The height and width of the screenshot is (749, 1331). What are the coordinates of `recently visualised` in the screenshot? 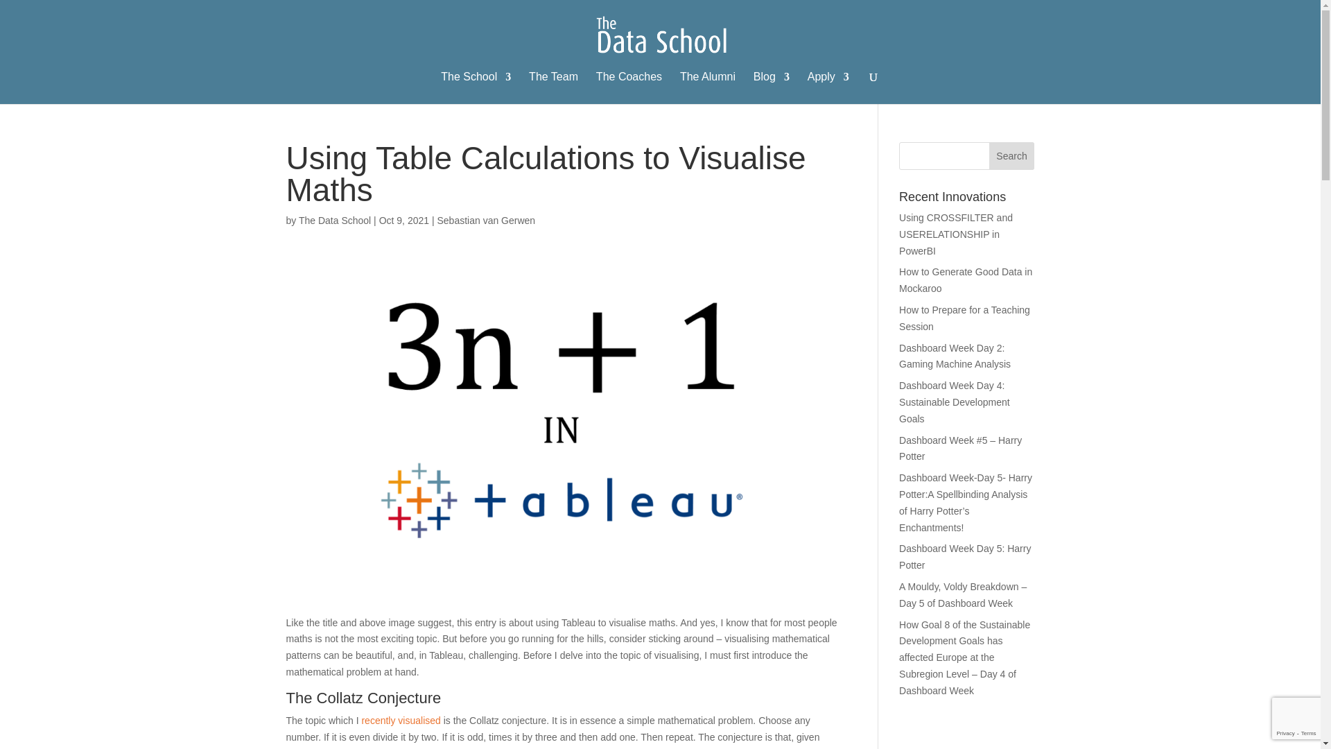 It's located at (401, 720).